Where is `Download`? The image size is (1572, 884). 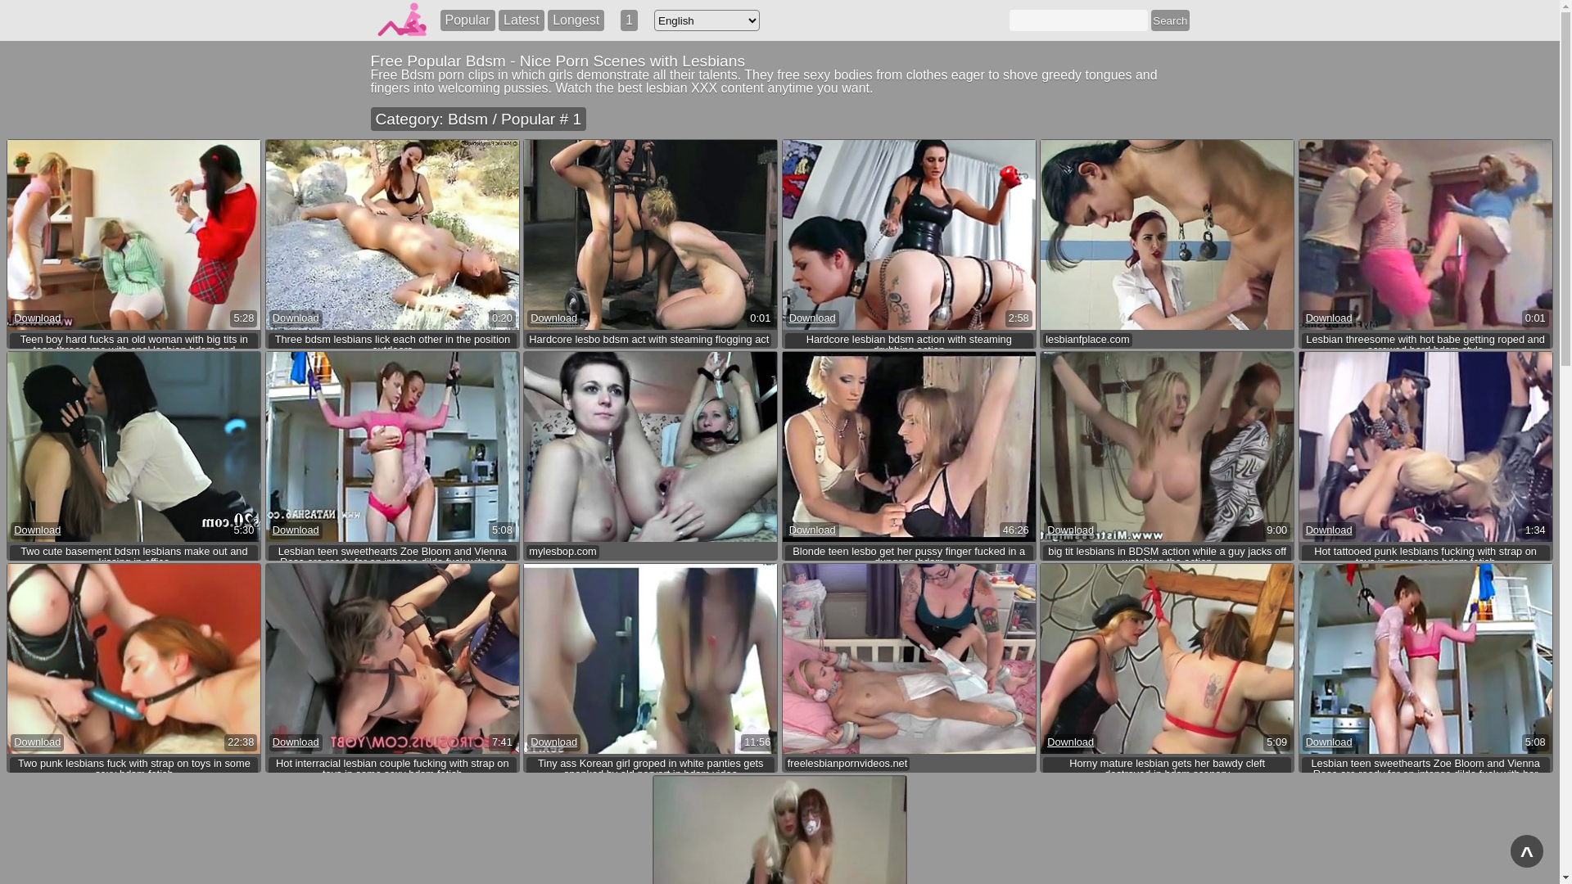 Download is located at coordinates (296, 743).